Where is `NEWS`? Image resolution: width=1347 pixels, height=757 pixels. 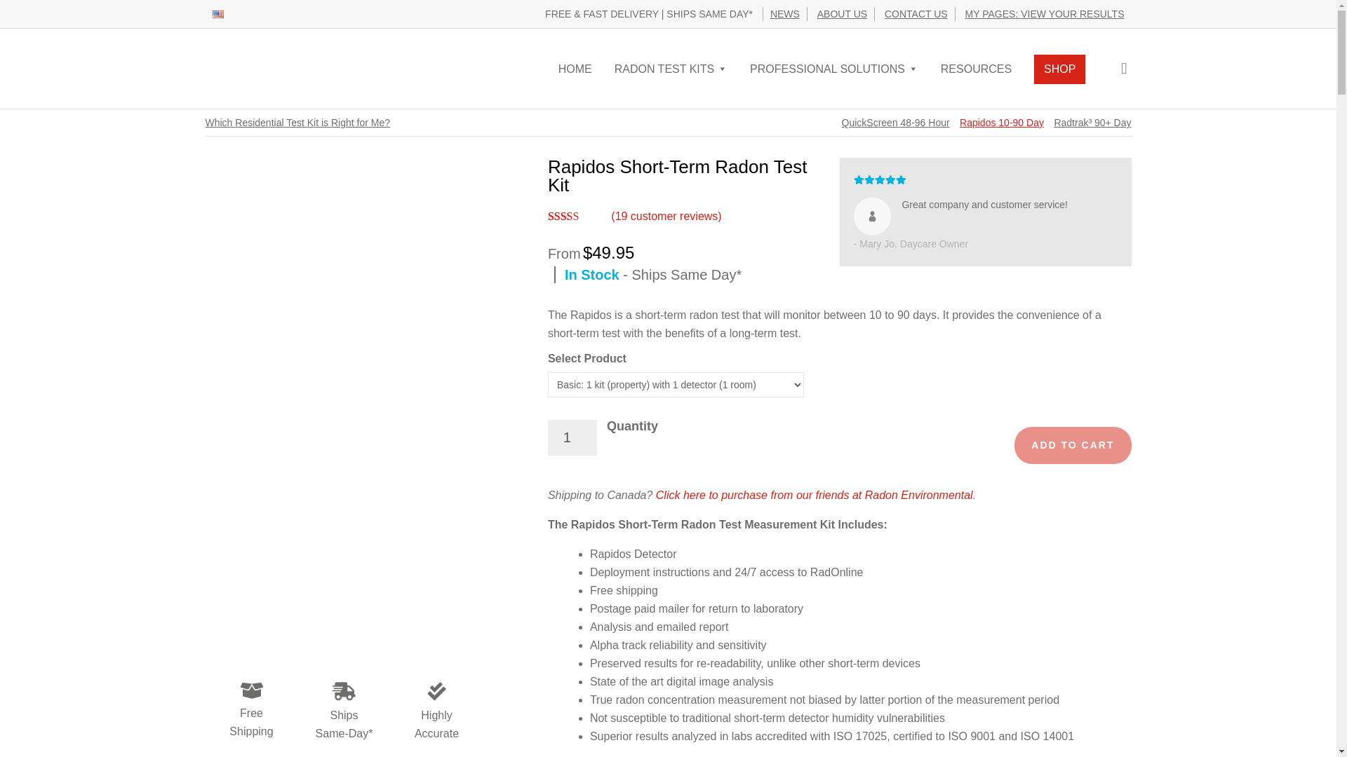
NEWS is located at coordinates (785, 14).